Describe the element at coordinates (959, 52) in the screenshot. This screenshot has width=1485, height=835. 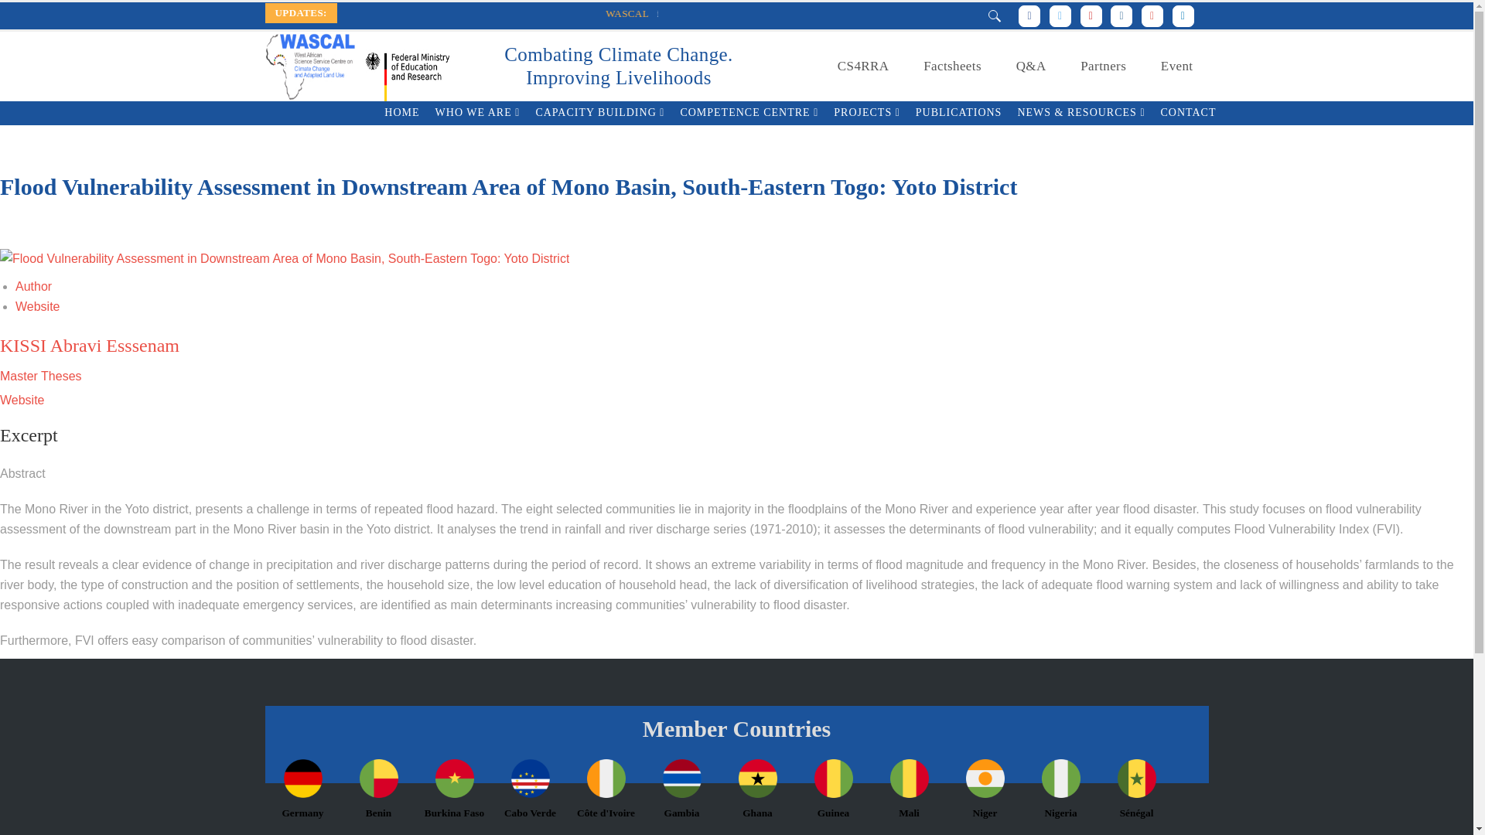
I see `Search` at that location.